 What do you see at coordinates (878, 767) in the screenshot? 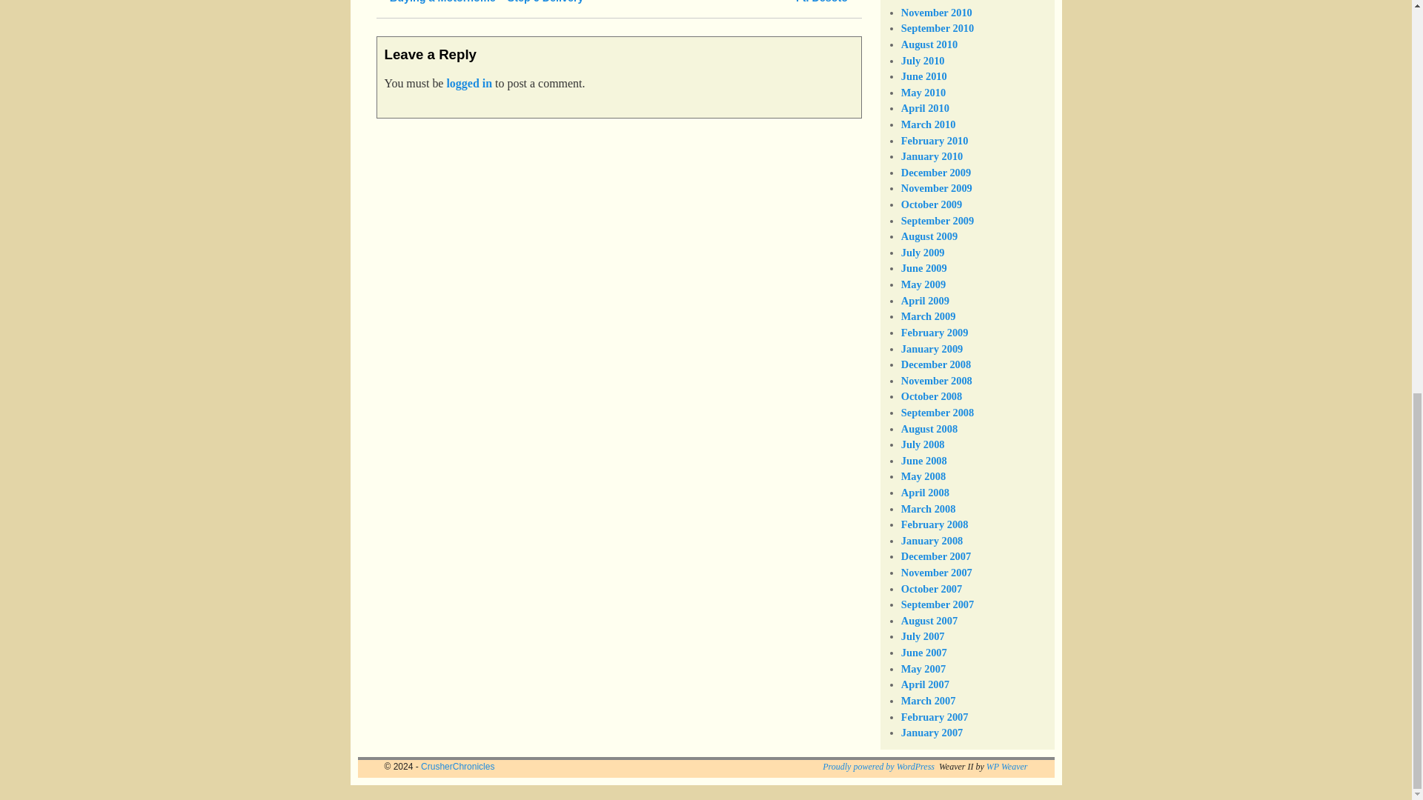
I see `wordpress.org` at bounding box center [878, 767].